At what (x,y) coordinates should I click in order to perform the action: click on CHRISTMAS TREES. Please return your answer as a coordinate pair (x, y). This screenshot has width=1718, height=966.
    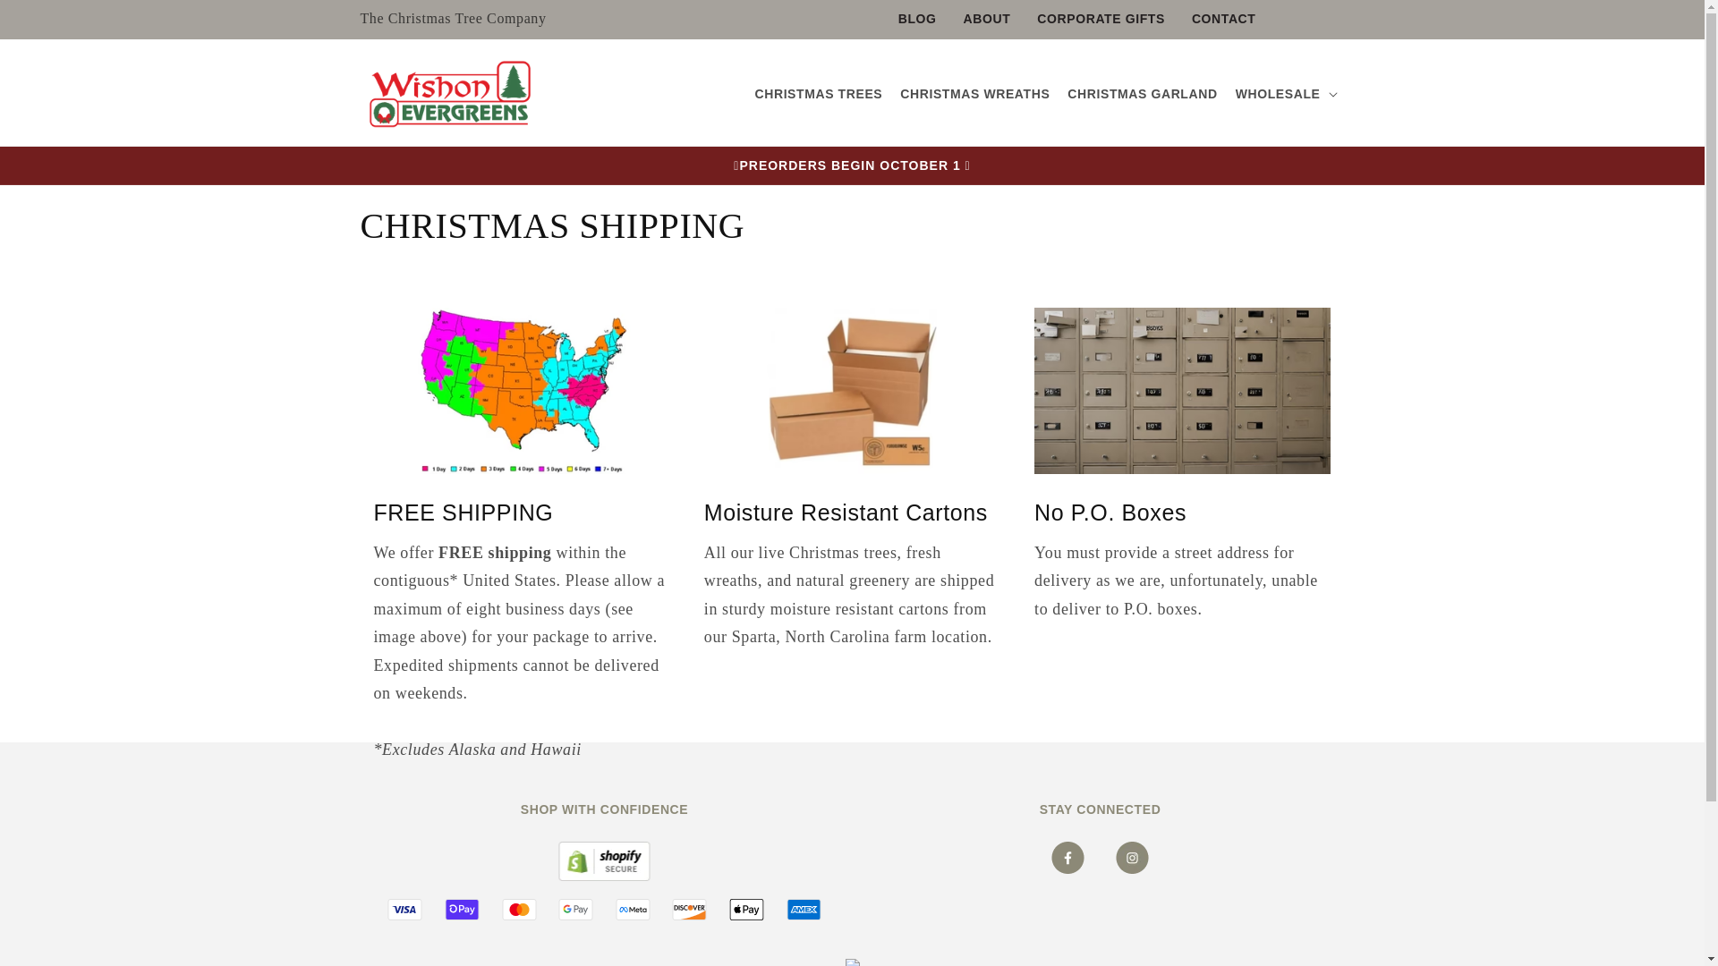
    Looking at the image, I should click on (818, 94).